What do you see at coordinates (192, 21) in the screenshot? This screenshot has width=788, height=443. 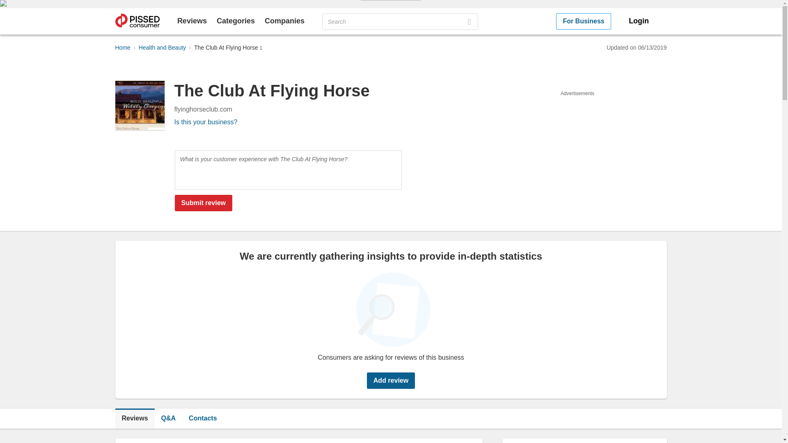 I see `Reviews` at bounding box center [192, 21].